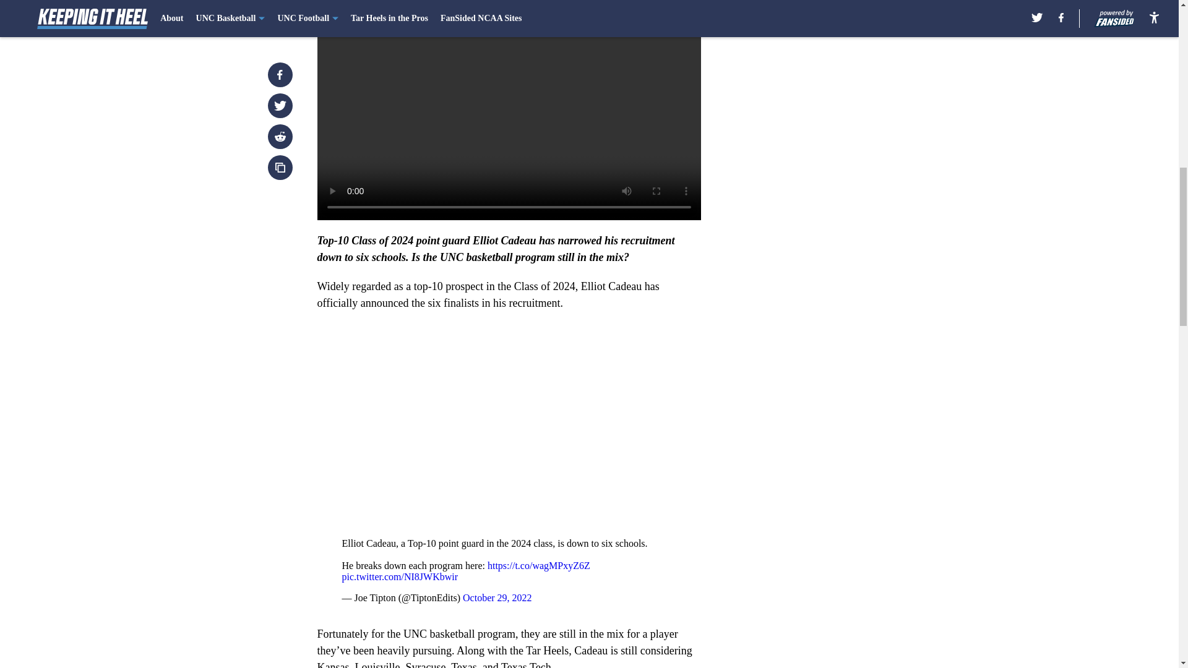  Describe the element at coordinates (855, 82) in the screenshot. I see `3rd party ad content` at that location.